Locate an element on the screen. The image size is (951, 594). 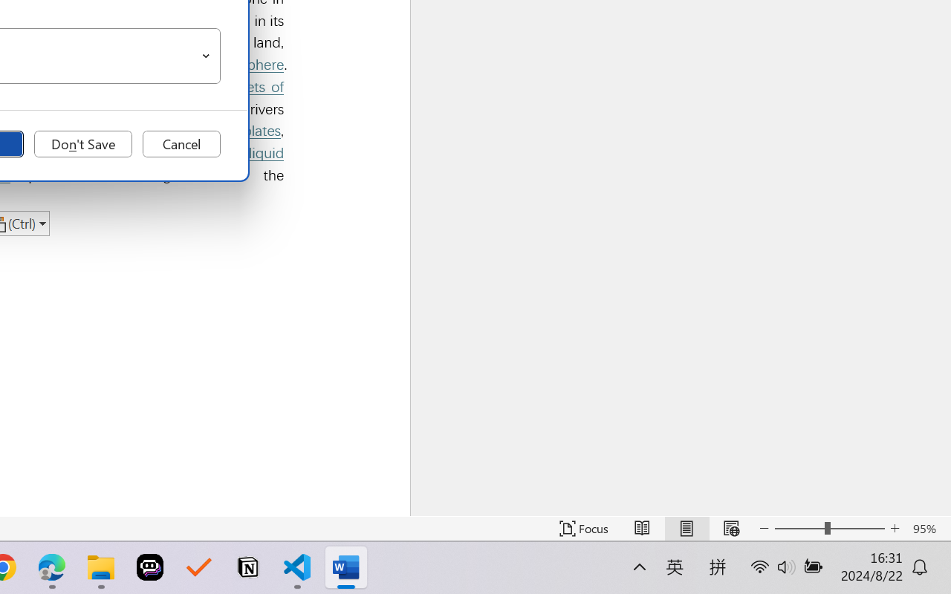
Zoom 95% is located at coordinates (928, 529).